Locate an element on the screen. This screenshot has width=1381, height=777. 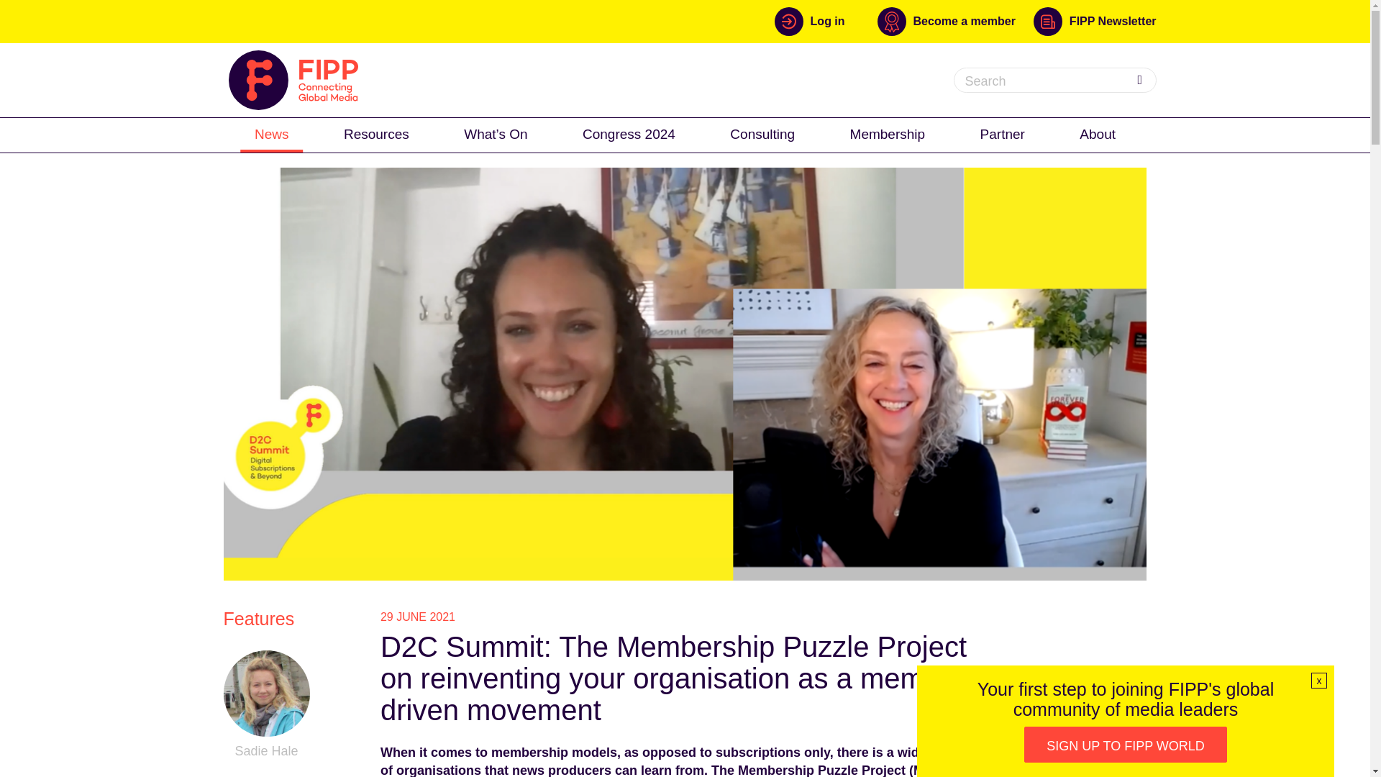
News is located at coordinates (272, 134).